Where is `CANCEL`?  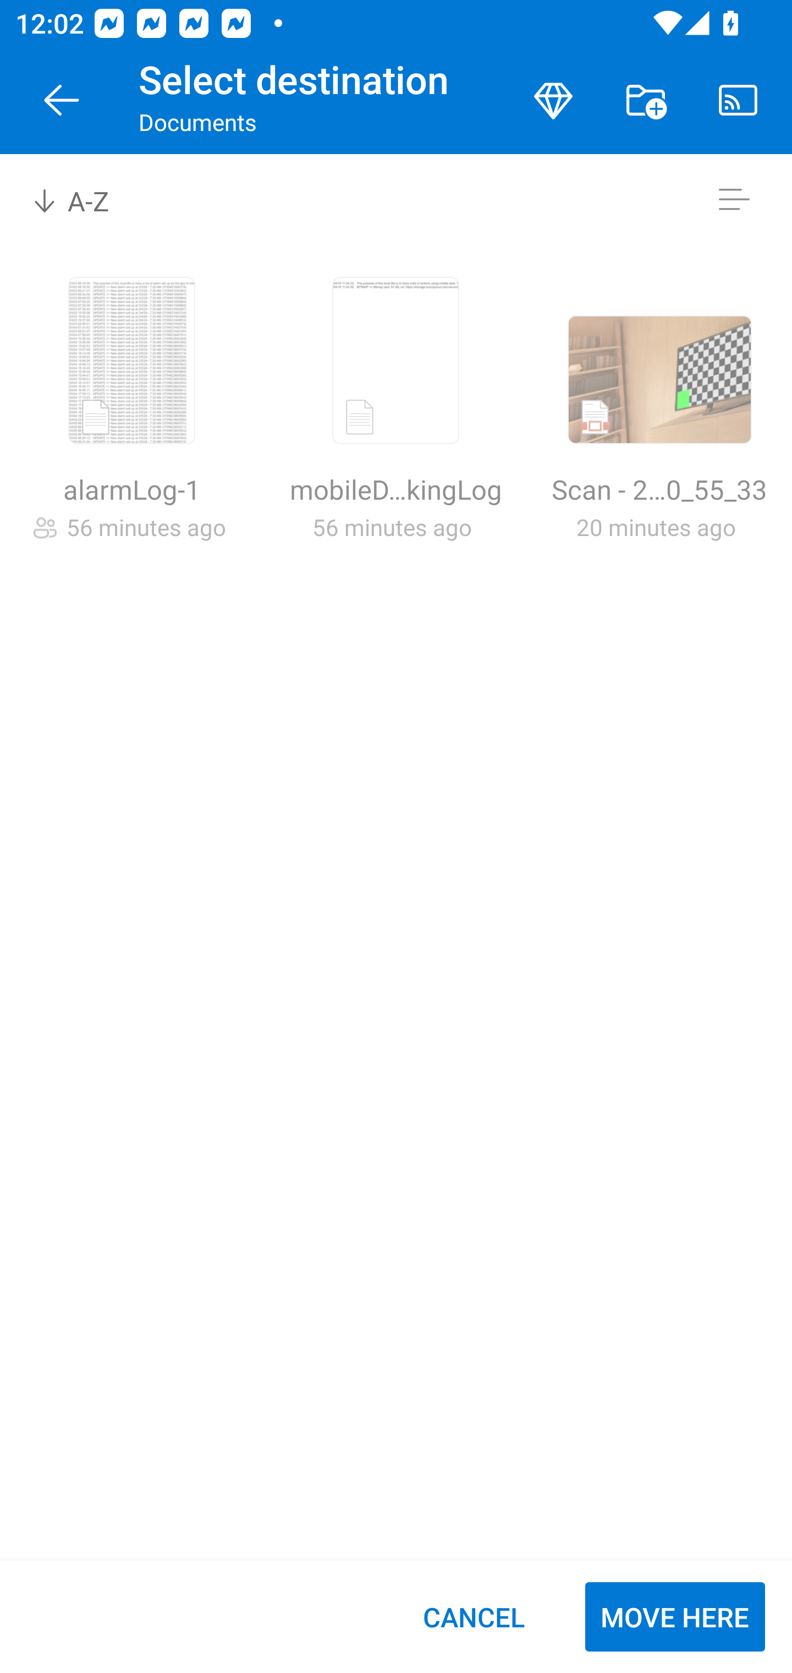 CANCEL is located at coordinates (474, 1617).